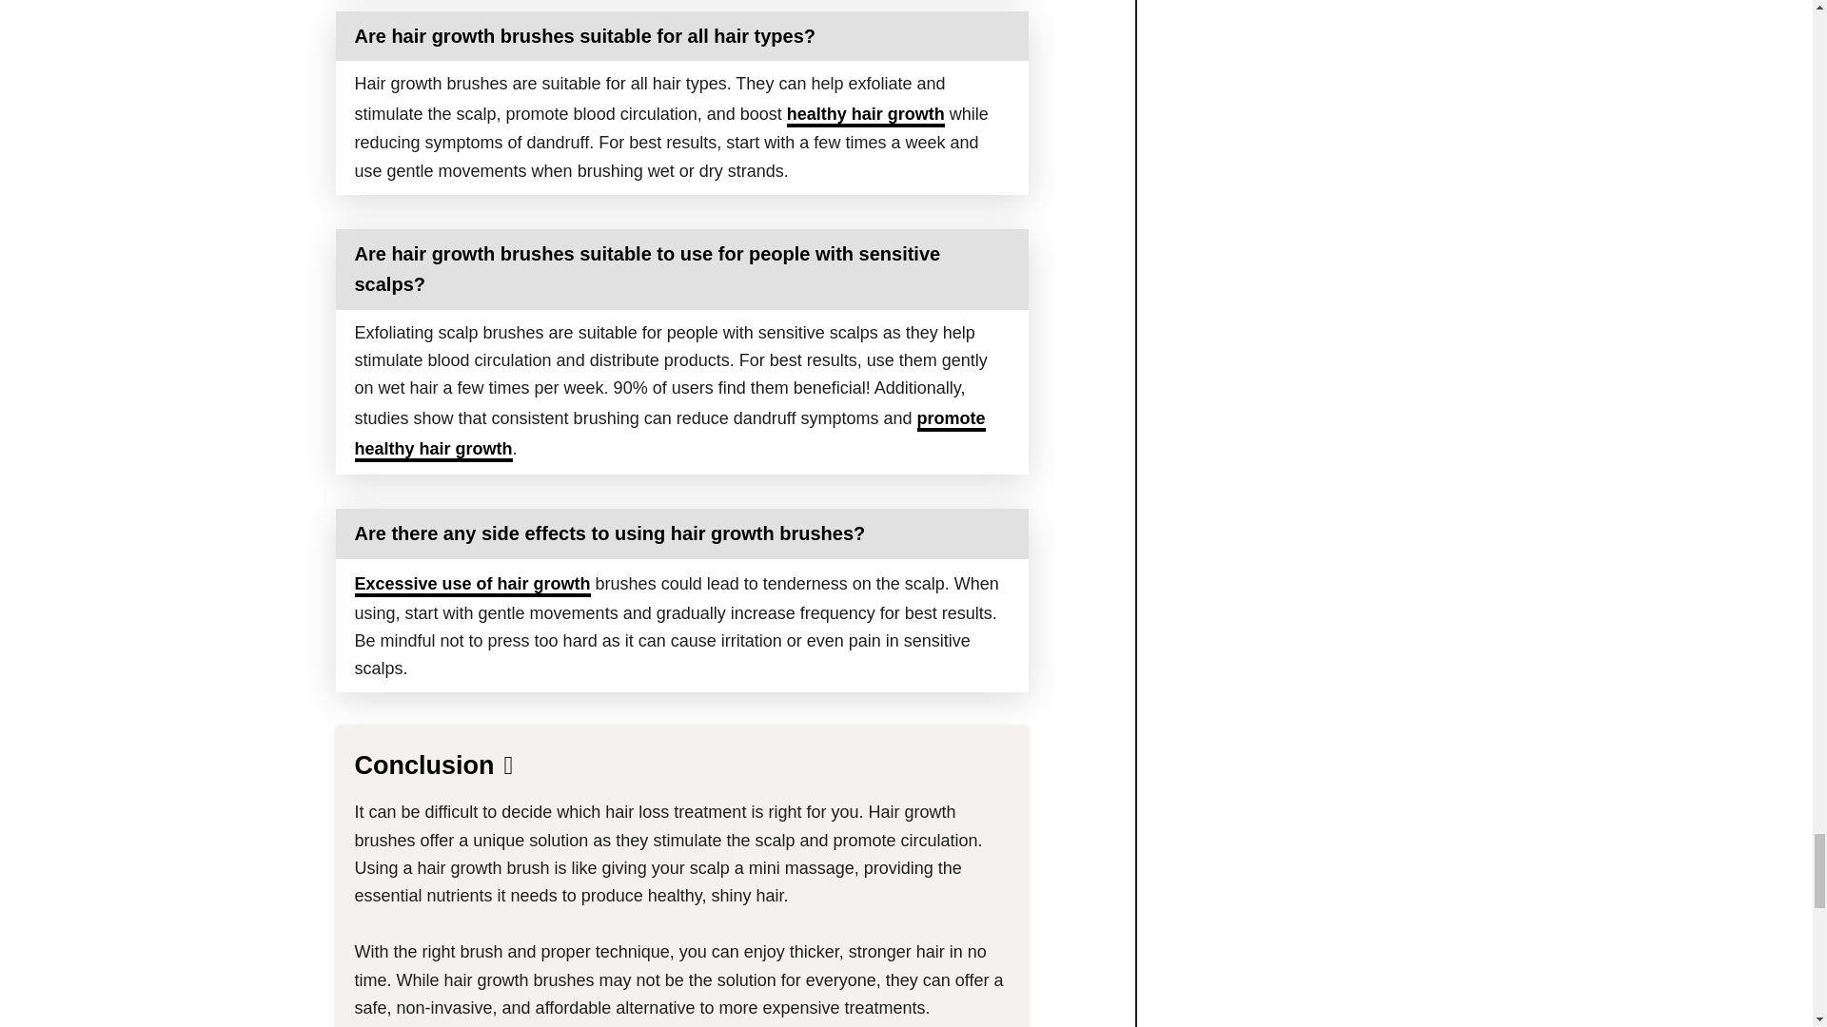 Image resolution: width=1827 pixels, height=1027 pixels. What do you see at coordinates (669, 436) in the screenshot?
I see `promote healthy hair growth` at bounding box center [669, 436].